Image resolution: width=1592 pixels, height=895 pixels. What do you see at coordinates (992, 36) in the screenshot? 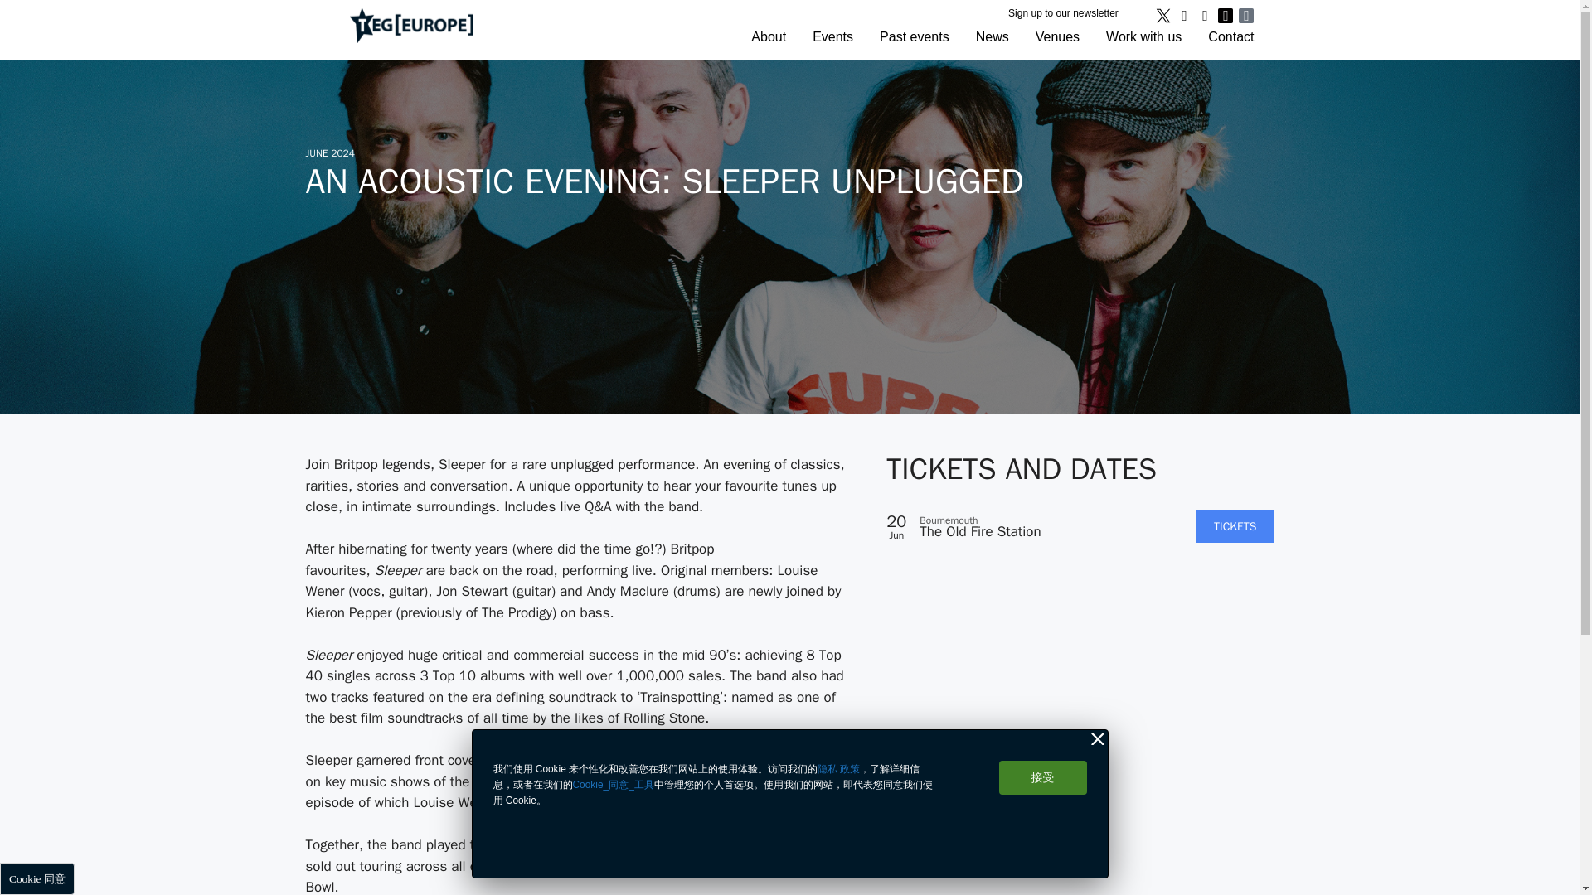
I see `News` at bounding box center [992, 36].